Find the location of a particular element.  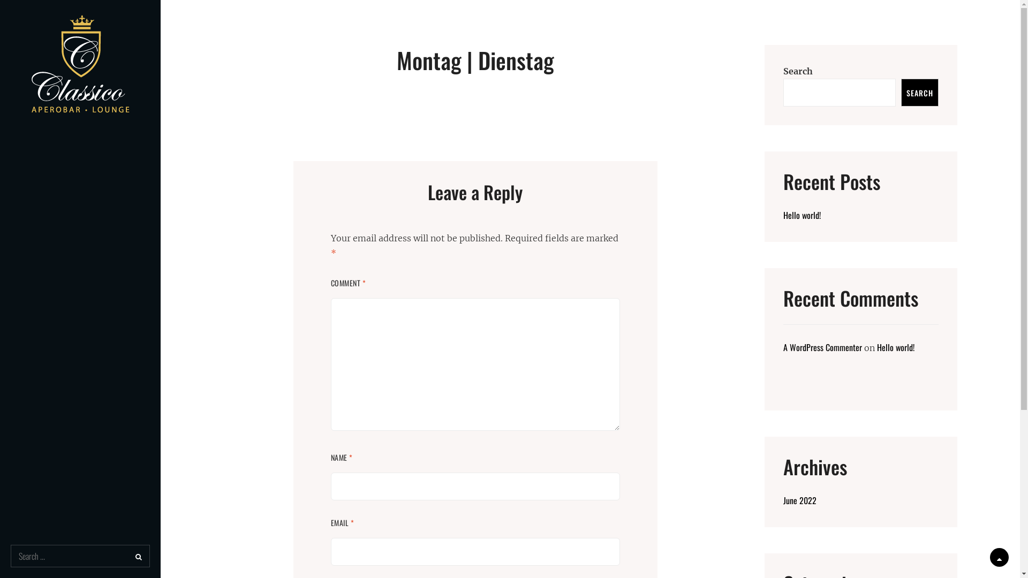

Scroll Up is located at coordinates (999, 558).